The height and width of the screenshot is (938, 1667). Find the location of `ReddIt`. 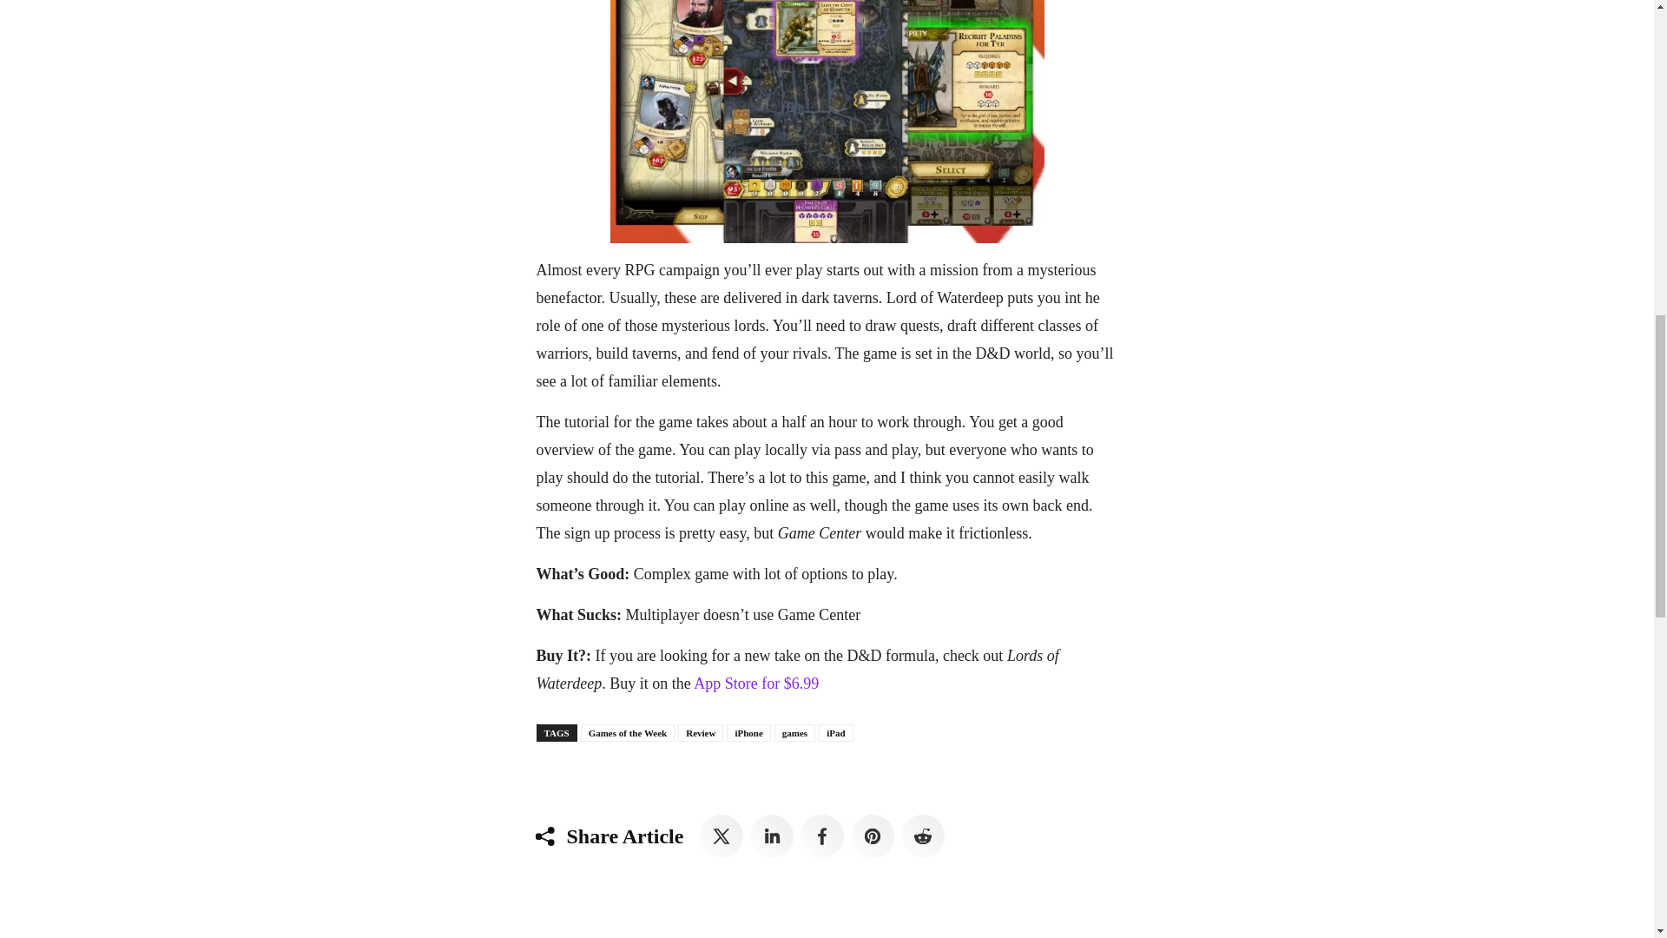

ReddIt is located at coordinates (923, 836).